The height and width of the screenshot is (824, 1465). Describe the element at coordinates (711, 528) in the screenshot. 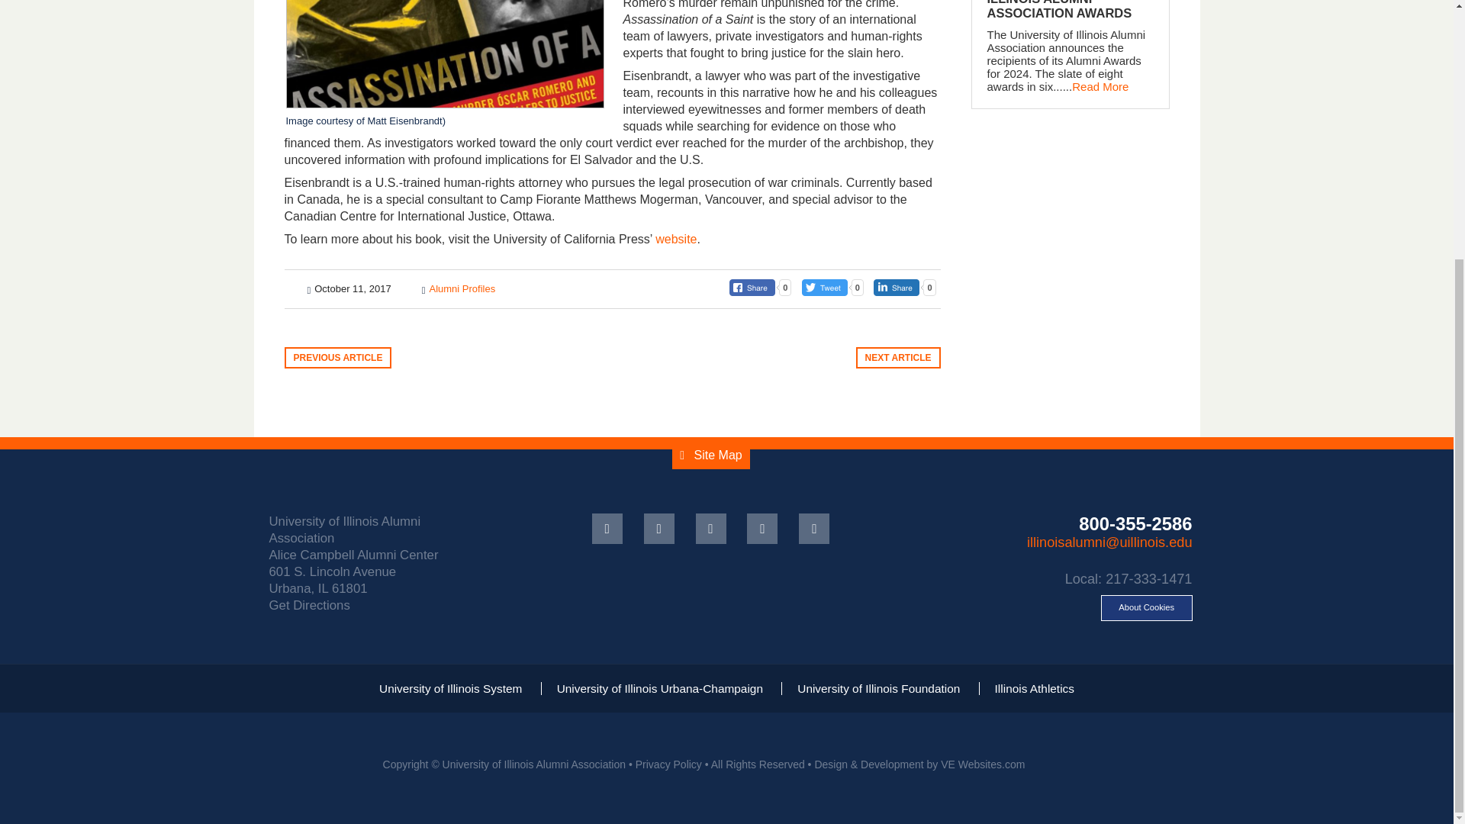

I see `Linkedin` at that location.